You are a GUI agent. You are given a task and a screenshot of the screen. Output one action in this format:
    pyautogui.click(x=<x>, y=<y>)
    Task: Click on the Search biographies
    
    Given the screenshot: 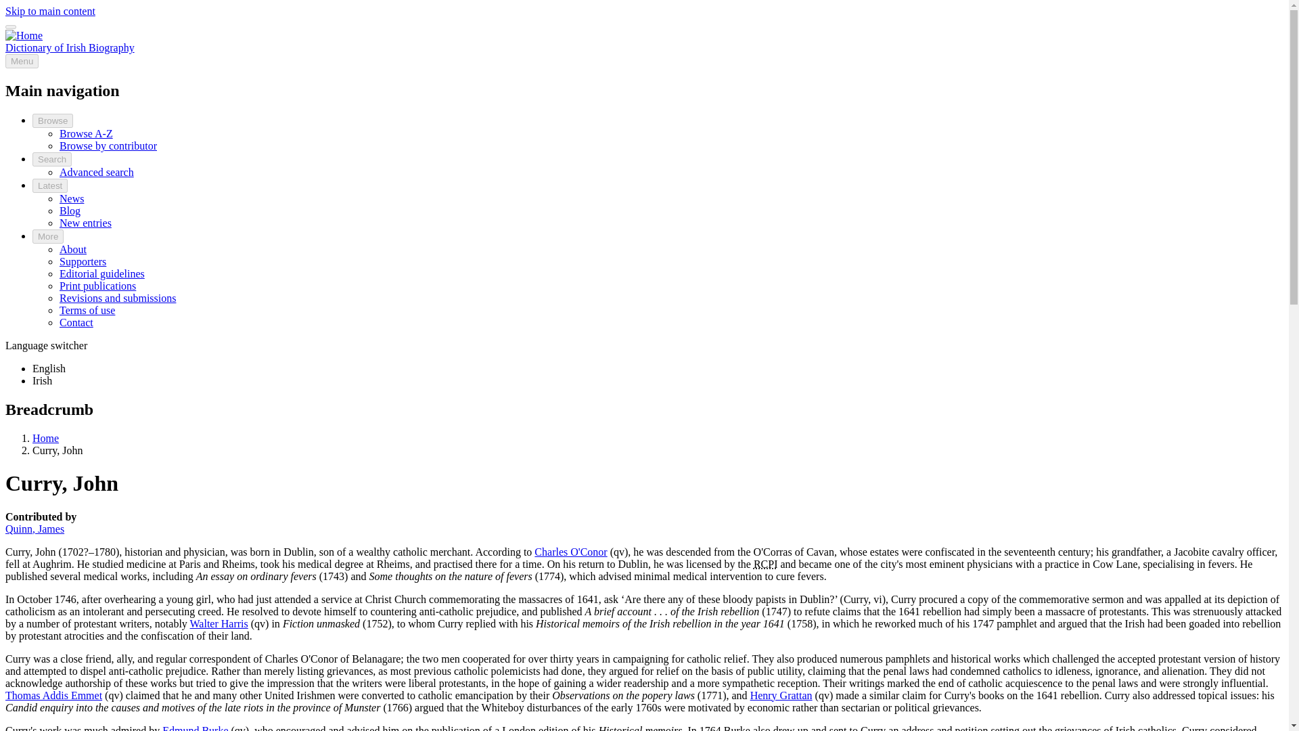 What is the action you would take?
    pyautogui.click(x=96, y=172)
    